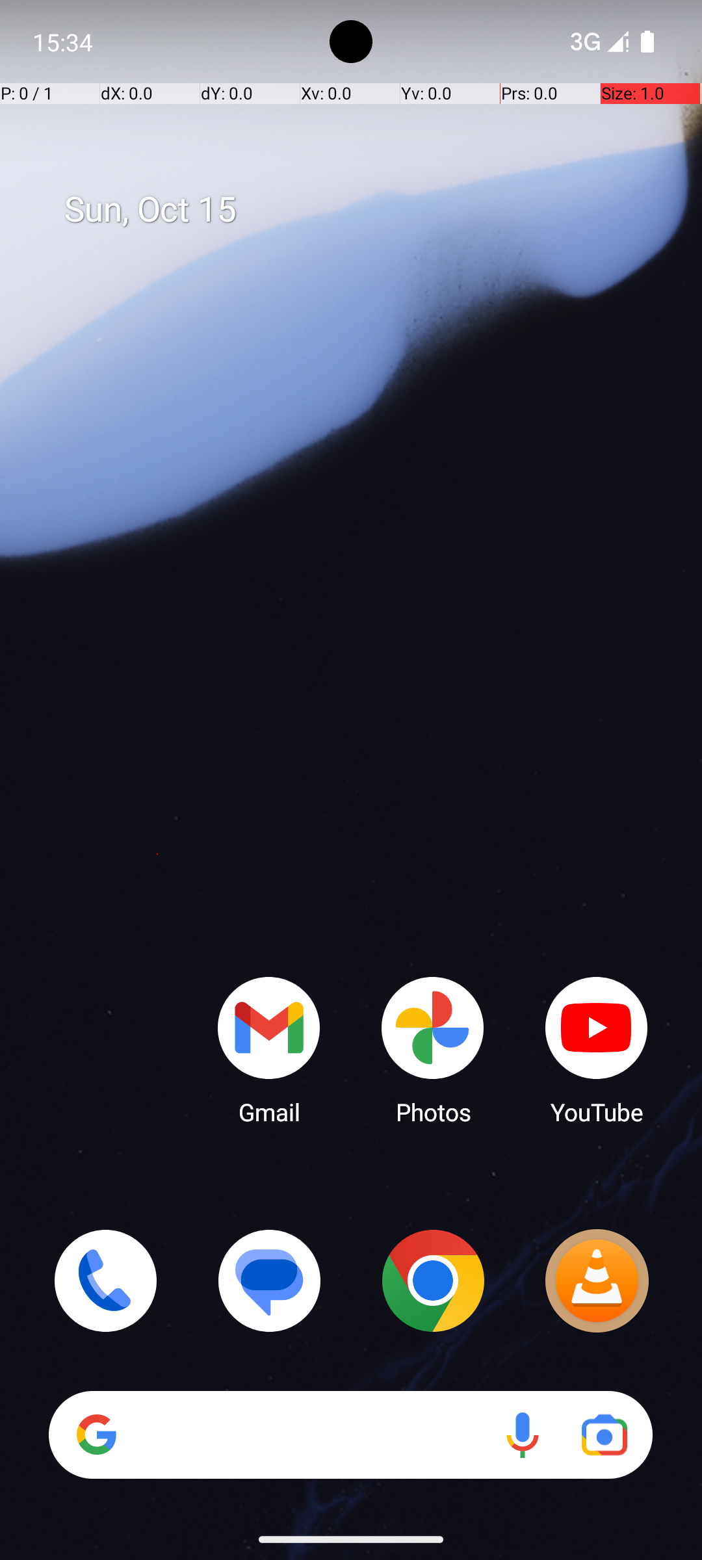  What do you see at coordinates (157, 950) in the screenshot?
I see `5` at bounding box center [157, 950].